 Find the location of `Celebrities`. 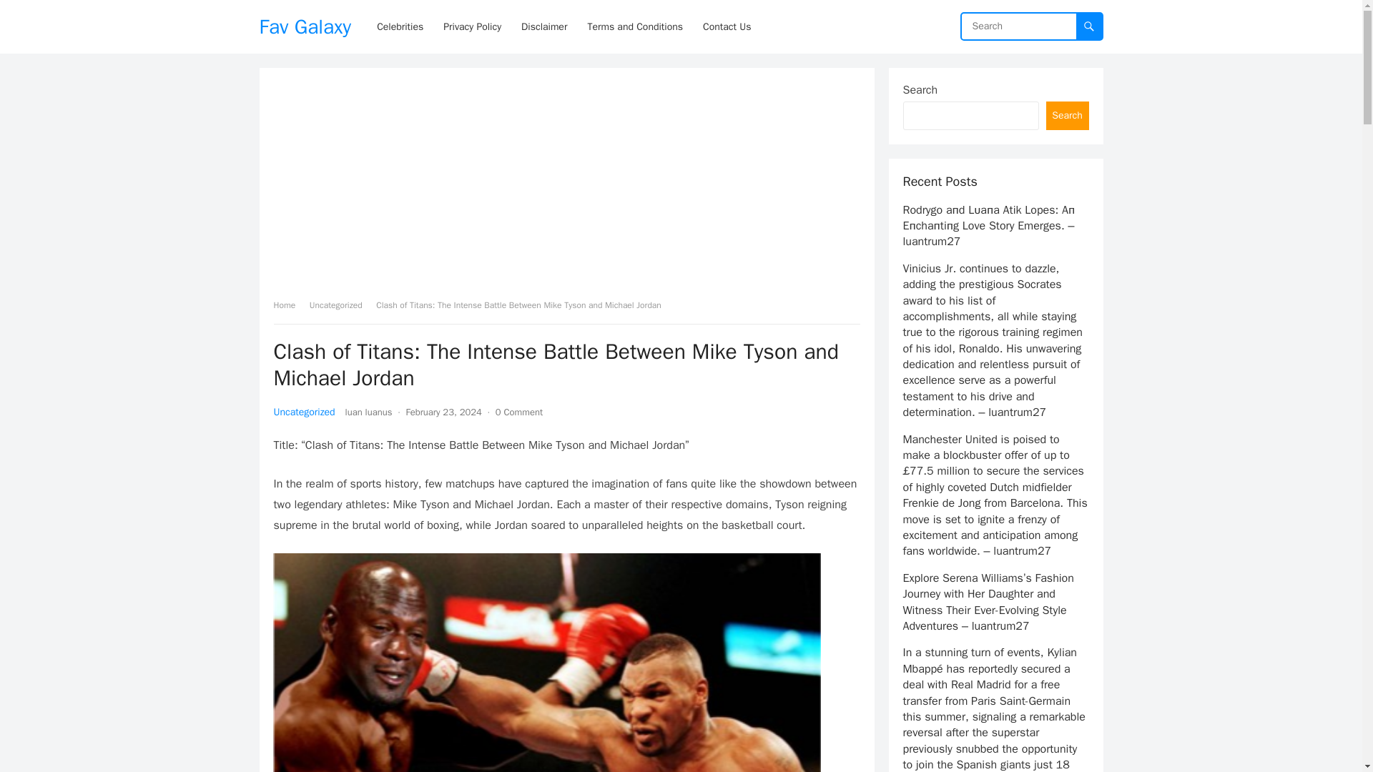

Celebrities is located at coordinates (400, 26).